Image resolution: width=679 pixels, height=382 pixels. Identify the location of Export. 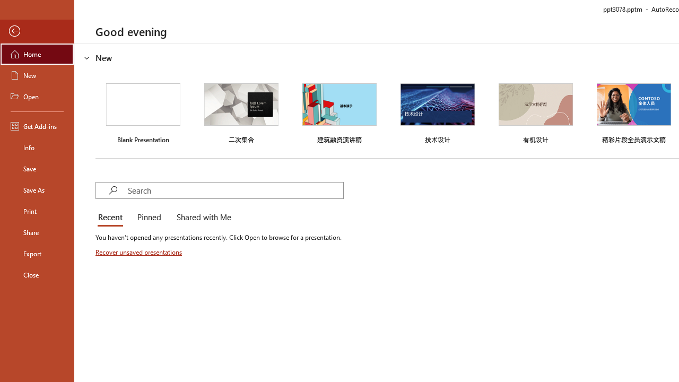
(37, 254).